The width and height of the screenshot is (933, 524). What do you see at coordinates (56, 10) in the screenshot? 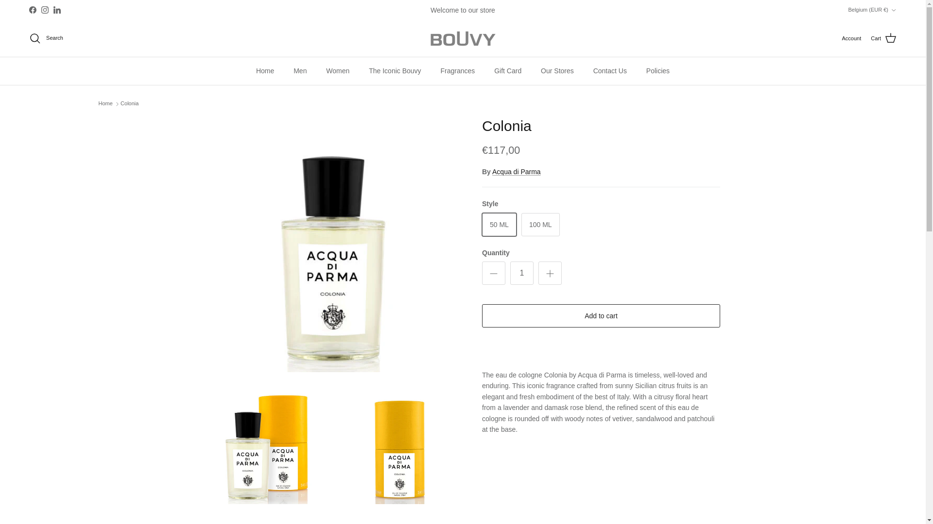
I see `BoUvy on LinkedIn` at bounding box center [56, 10].